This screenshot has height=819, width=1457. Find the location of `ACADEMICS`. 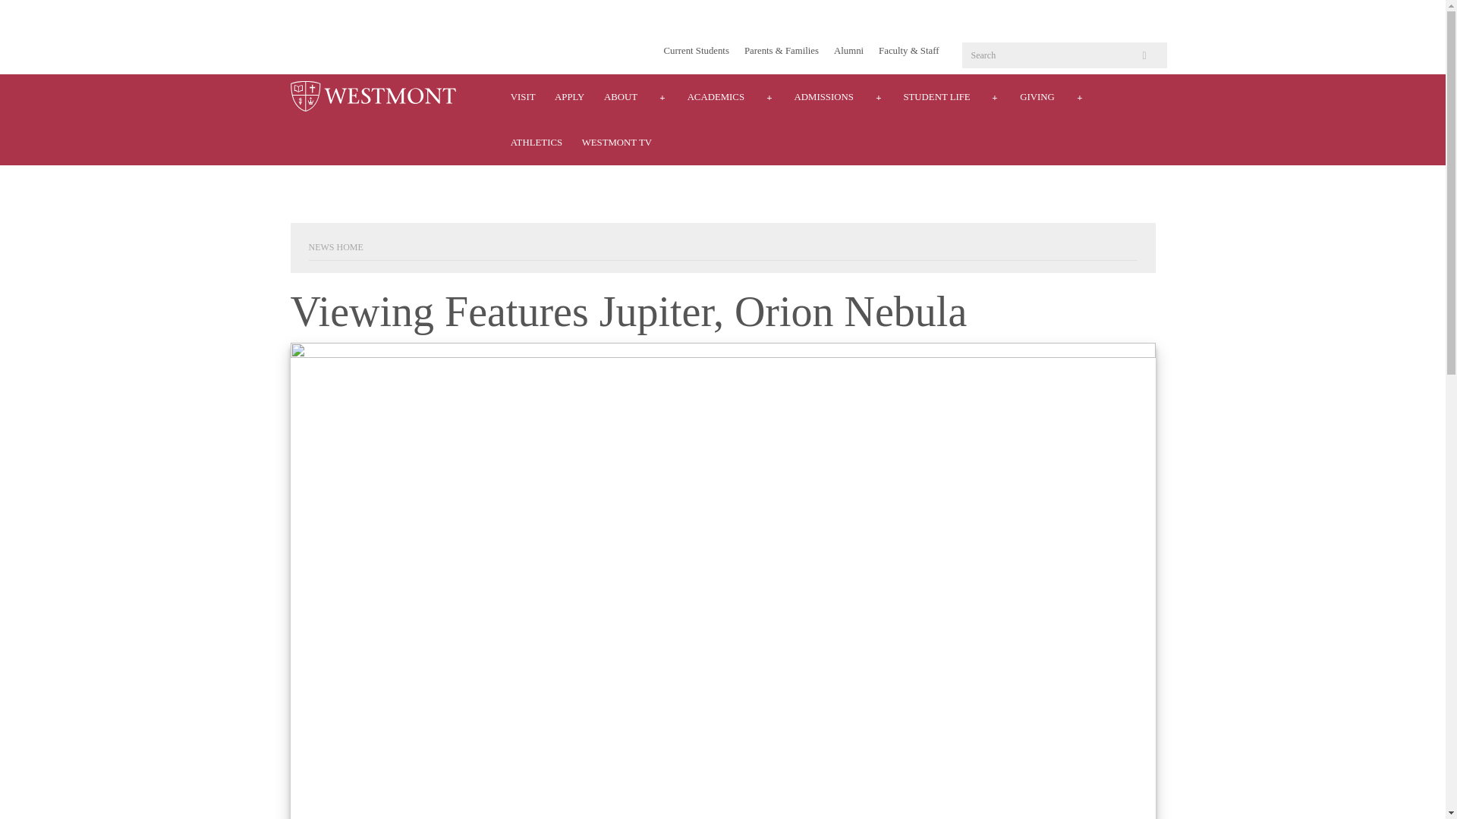

ACADEMICS is located at coordinates (716, 97).